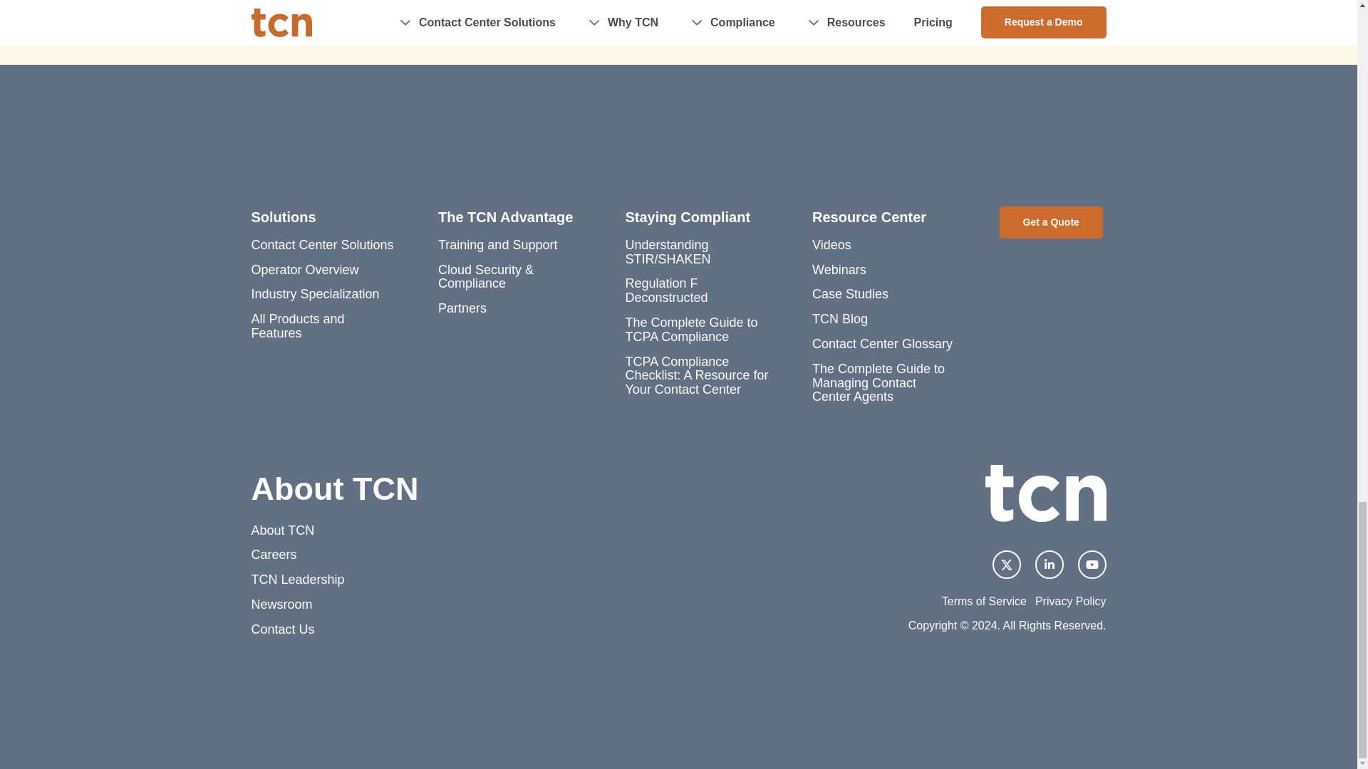 The image size is (1368, 769). Describe the element at coordinates (1045, 493) in the screenshot. I see `TCN` at that location.